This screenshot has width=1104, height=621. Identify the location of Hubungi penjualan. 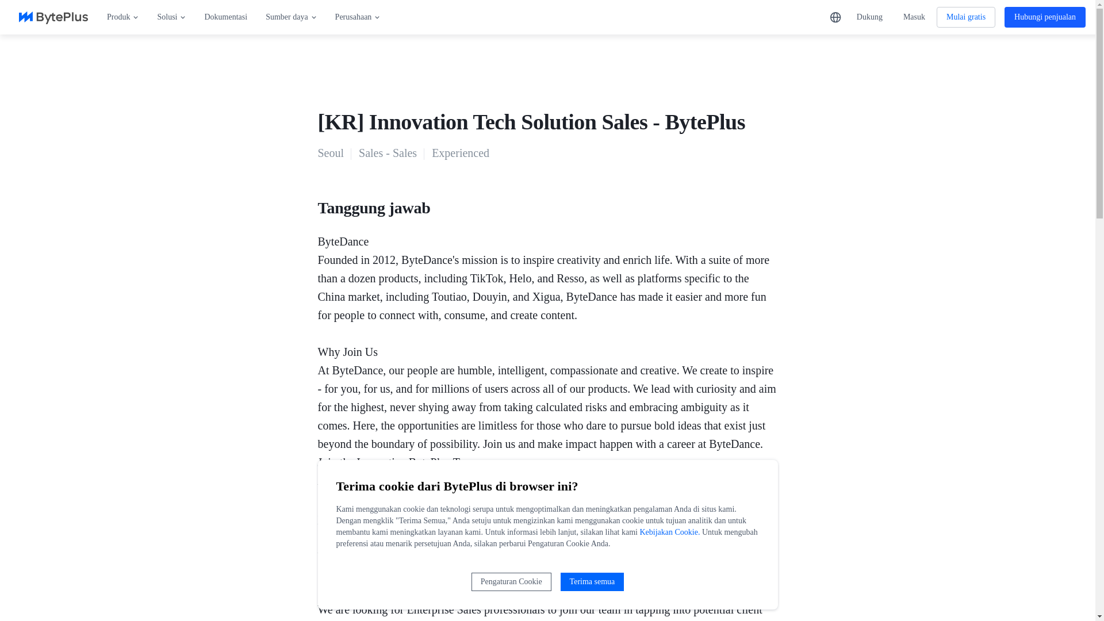
(1045, 17).